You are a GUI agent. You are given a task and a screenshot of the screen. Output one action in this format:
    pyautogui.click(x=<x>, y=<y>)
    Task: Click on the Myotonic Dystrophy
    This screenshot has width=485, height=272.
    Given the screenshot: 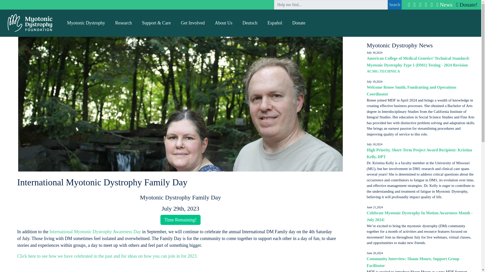 What is the action you would take?
    pyautogui.click(x=86, y=23)
    